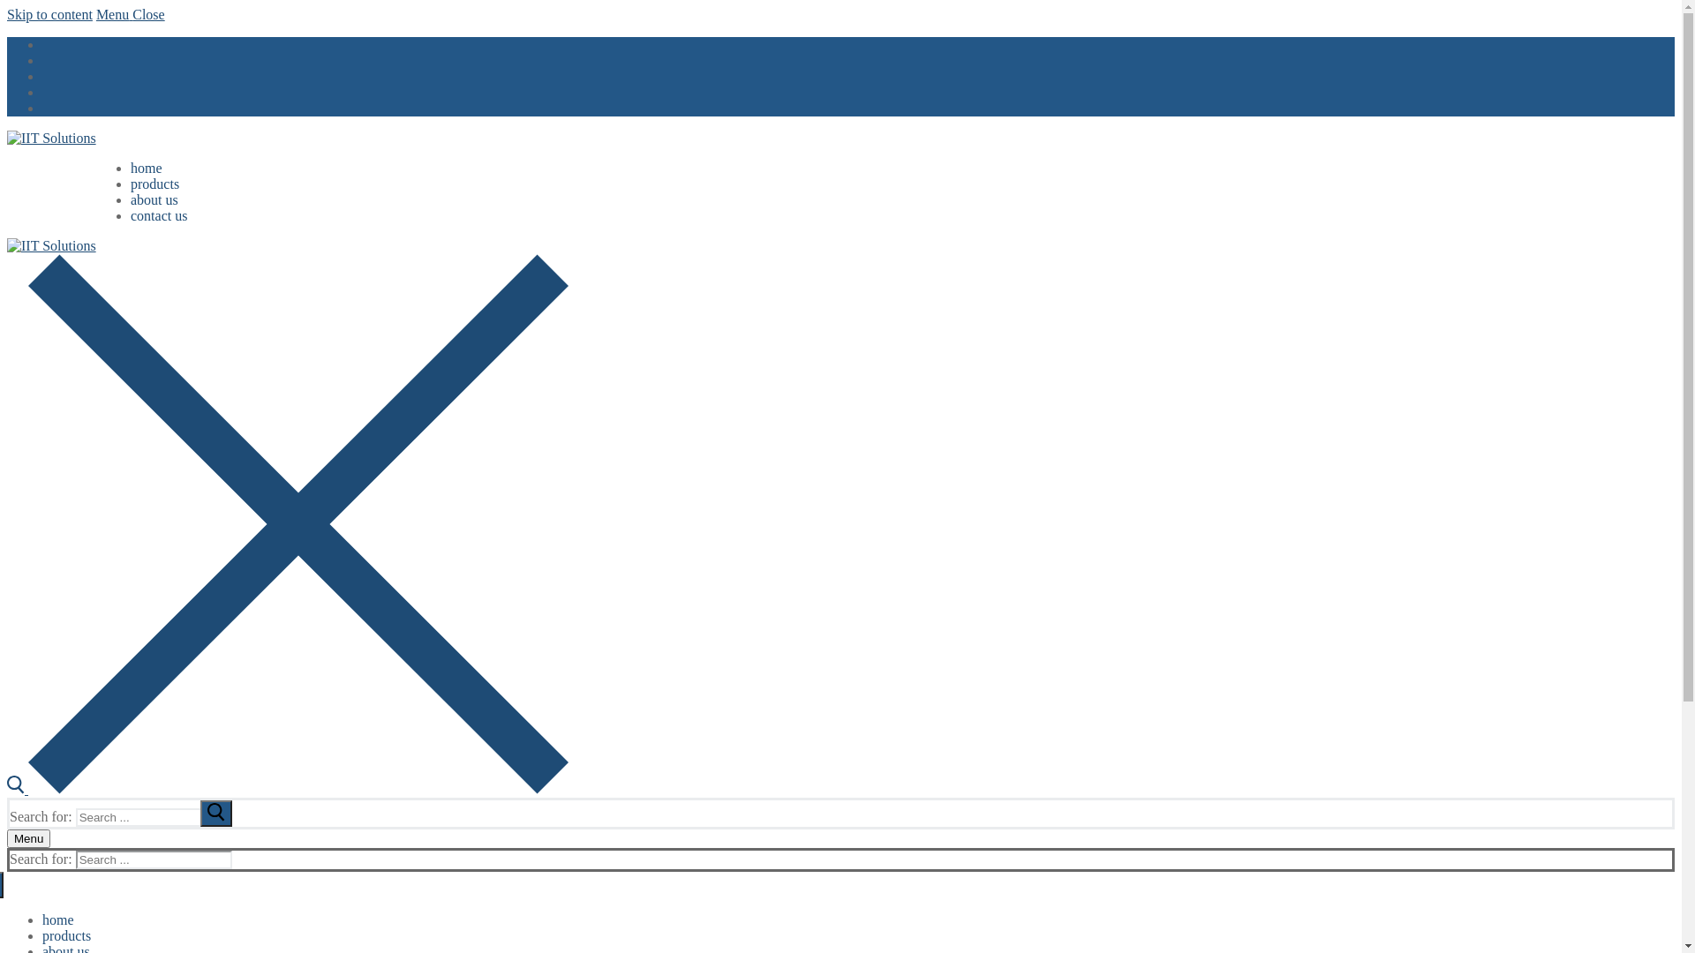  What do you see at coordinates (159, 215) in the screenshot?
I see `contact us` at bounding box center [159, 215].